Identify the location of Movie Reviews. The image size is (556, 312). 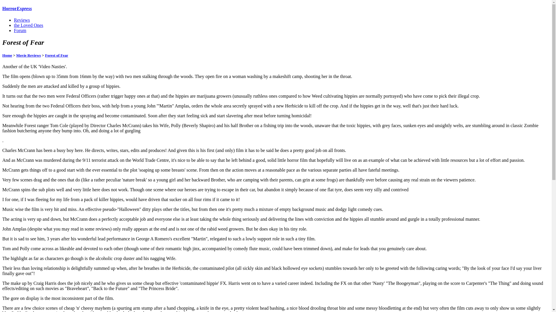
(28, 55).